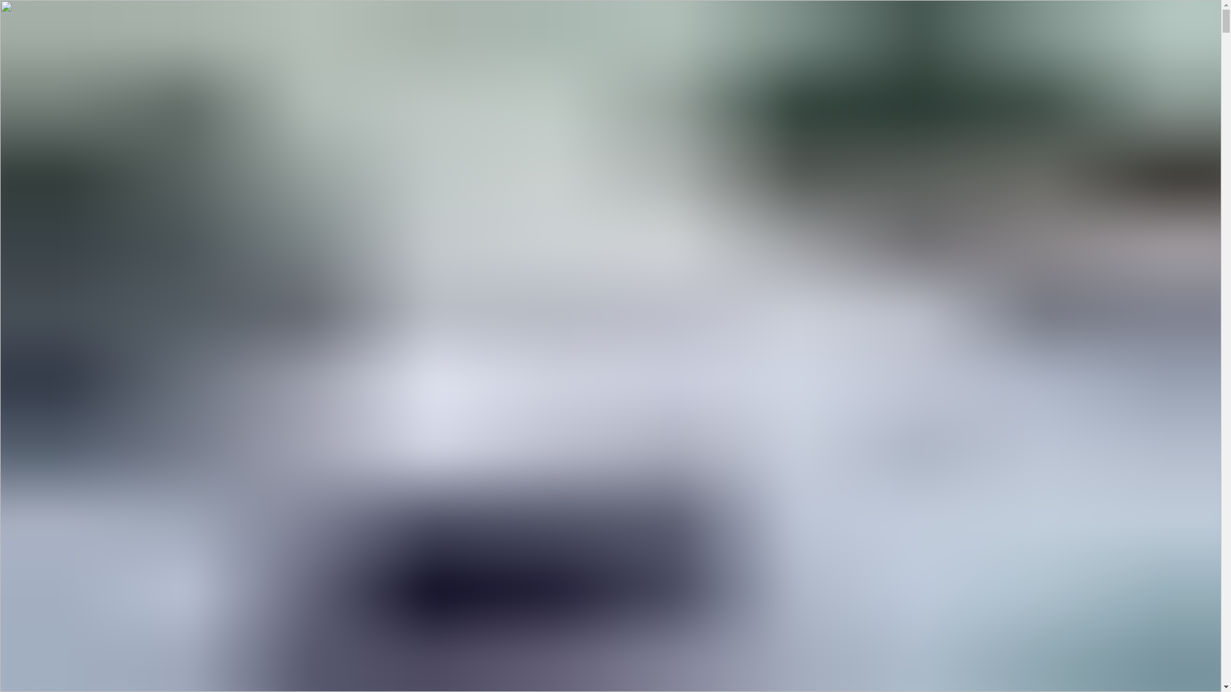 The image size is (1231, 692). What do you see at coordinates (35, 38) in the screenshot?
I see `Go to content` at bounding box center [35, 38].